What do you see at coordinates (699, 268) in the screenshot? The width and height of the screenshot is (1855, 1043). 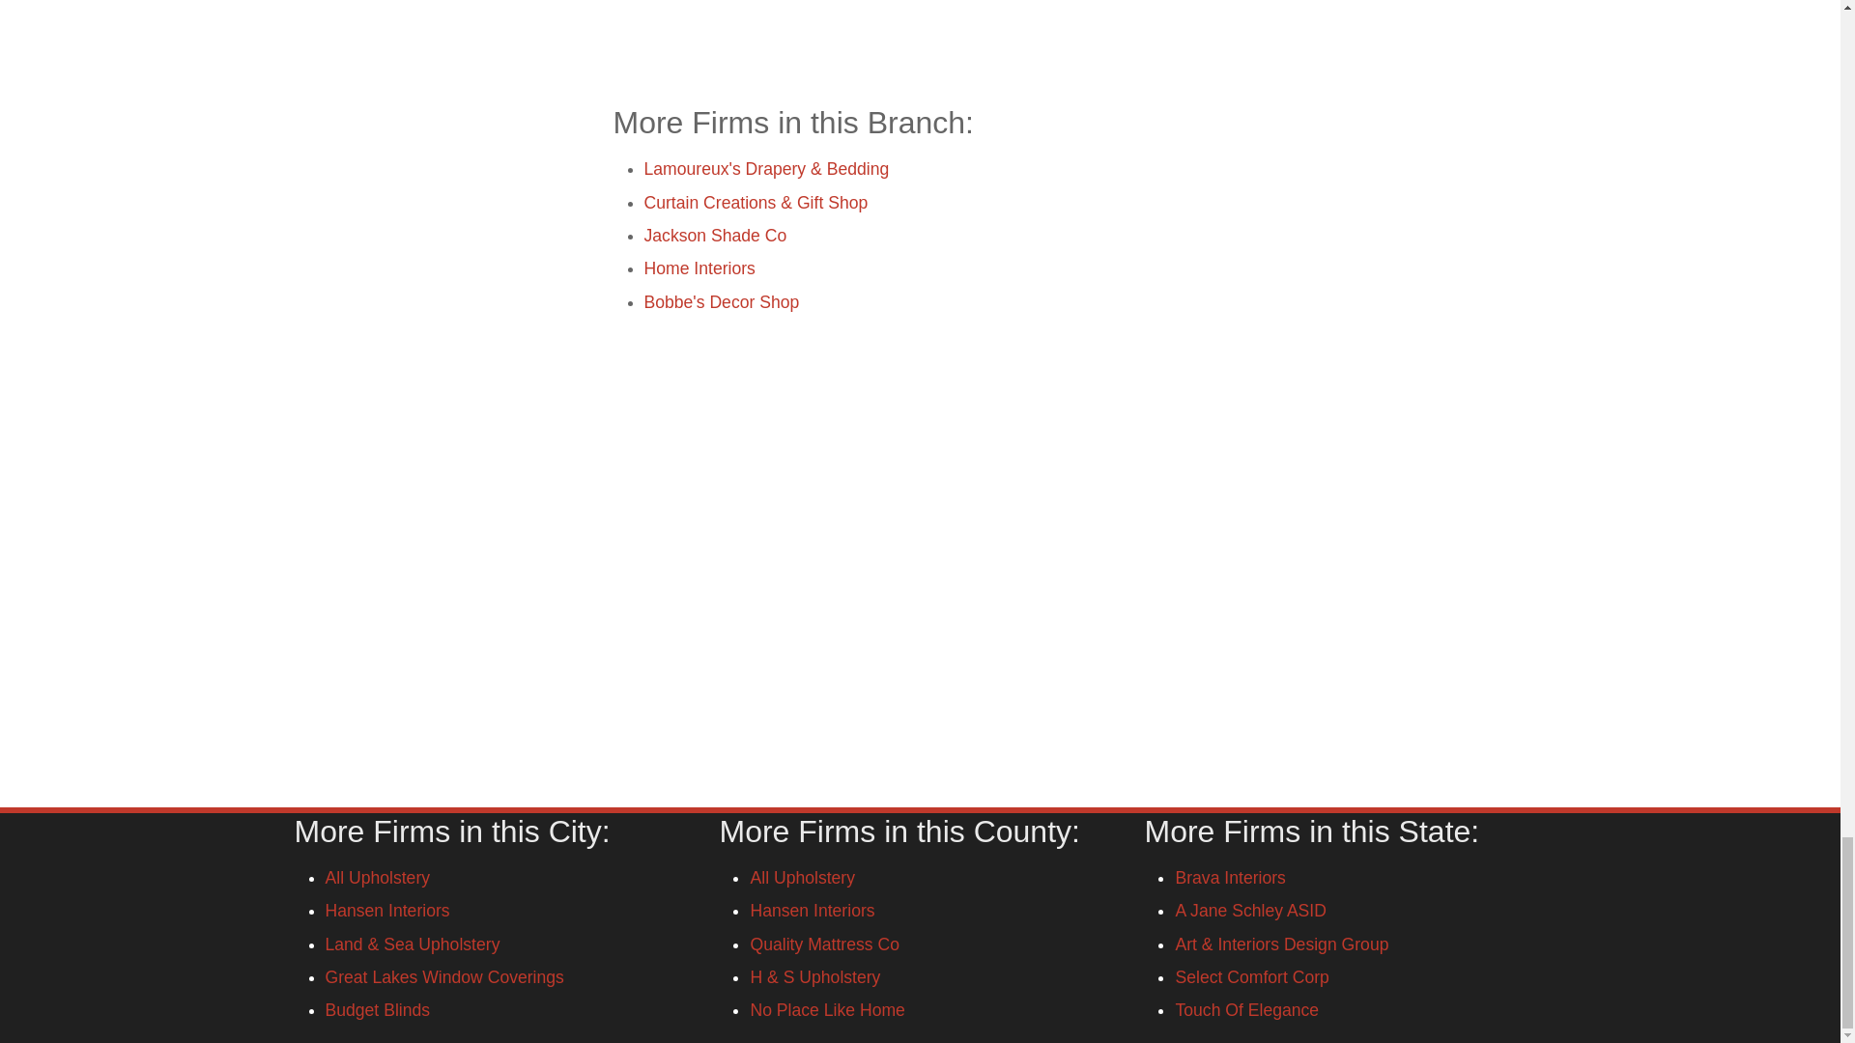 I see `Home Interiors` at bounding box center [699, 268].